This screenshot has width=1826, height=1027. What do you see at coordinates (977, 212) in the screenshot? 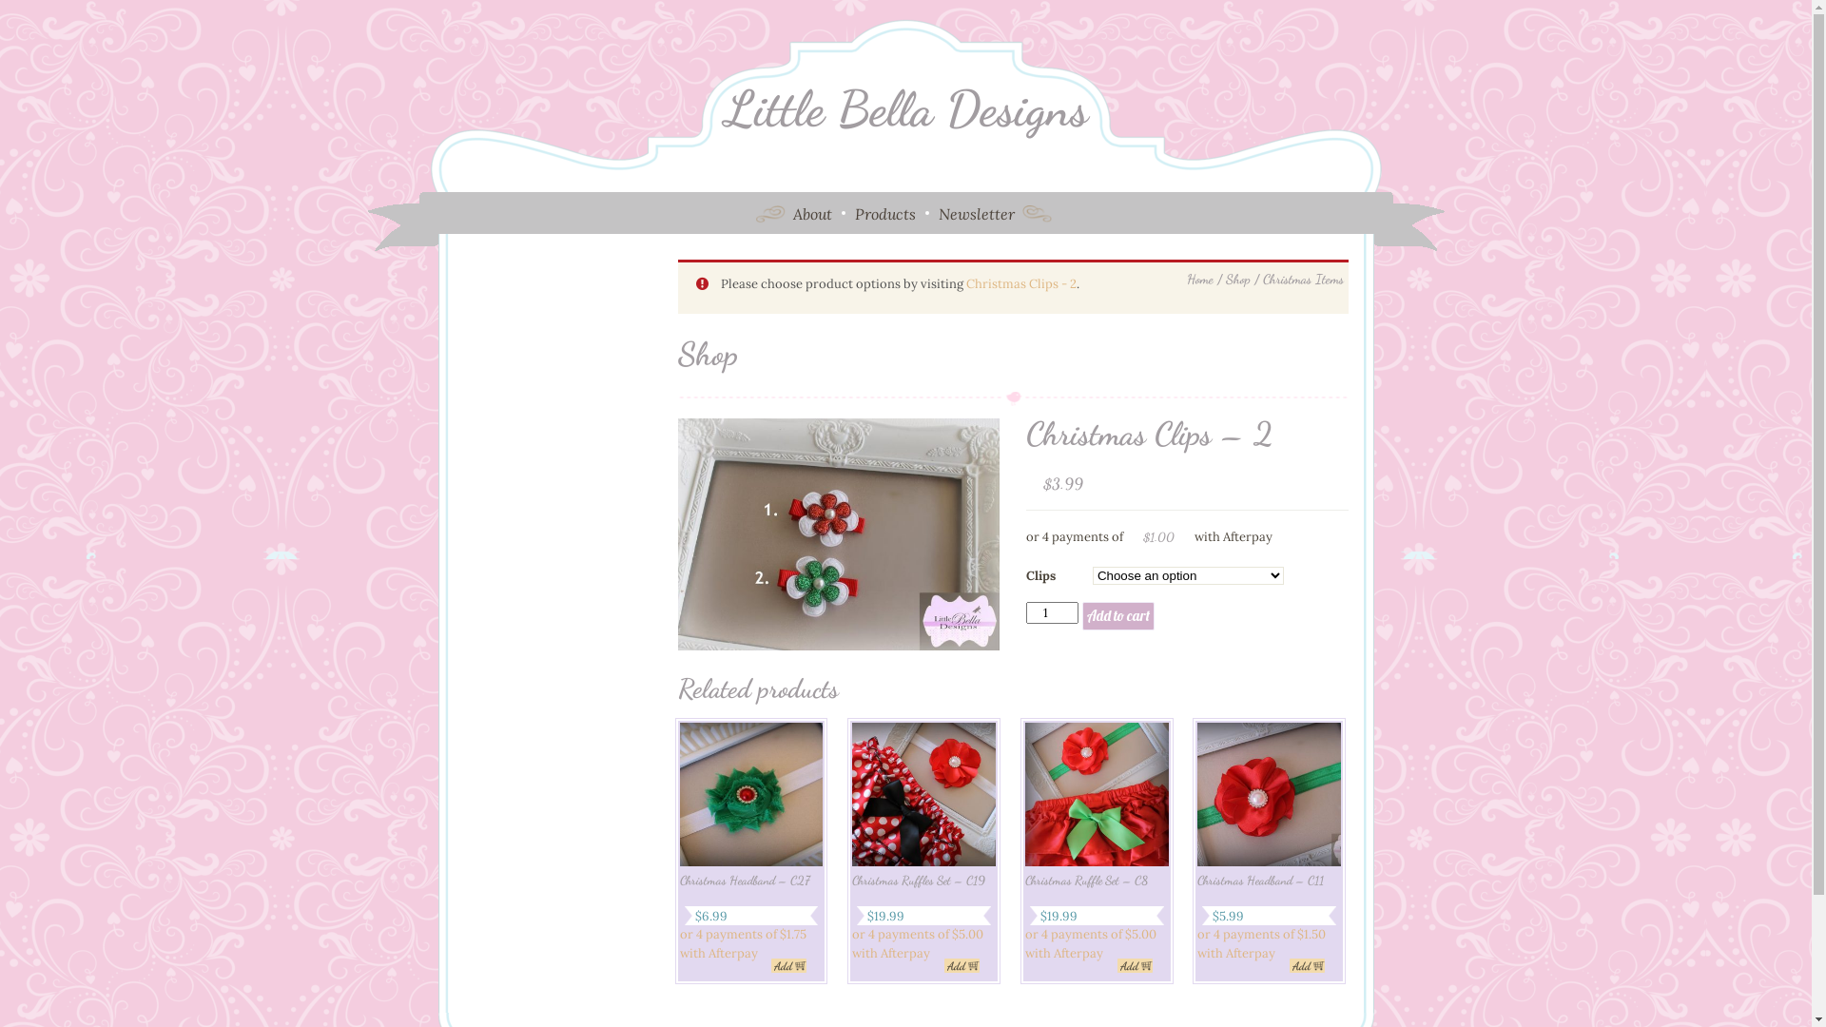
I see `Newsletter` at bounding box center [977, 212].